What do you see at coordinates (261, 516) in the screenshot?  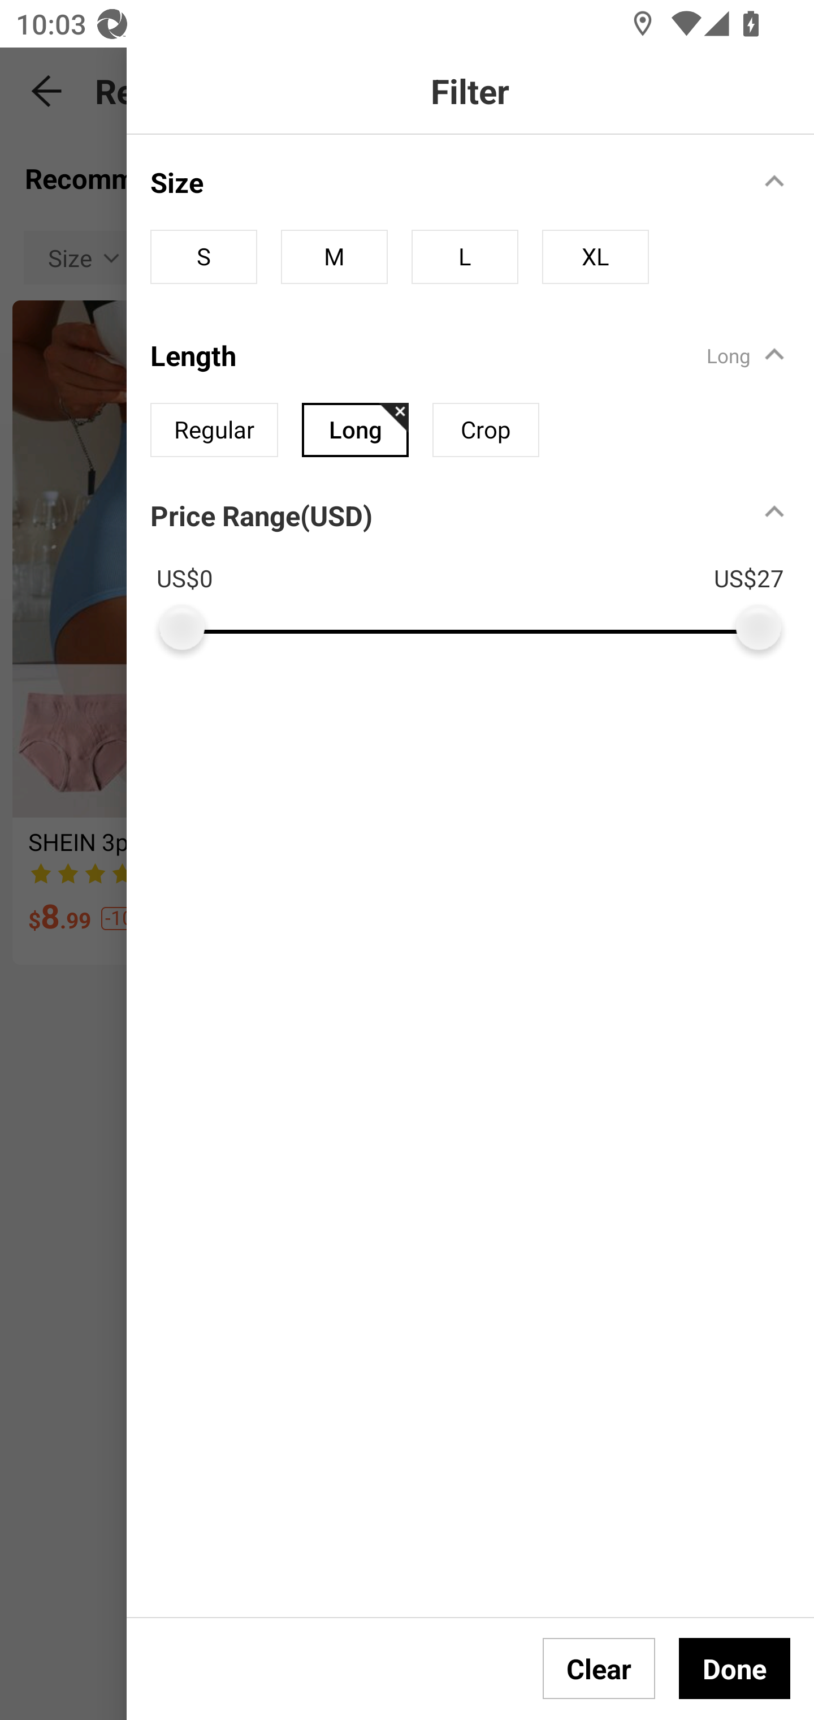 I see `Price Range(USD)` at bounding box center [261, 516].